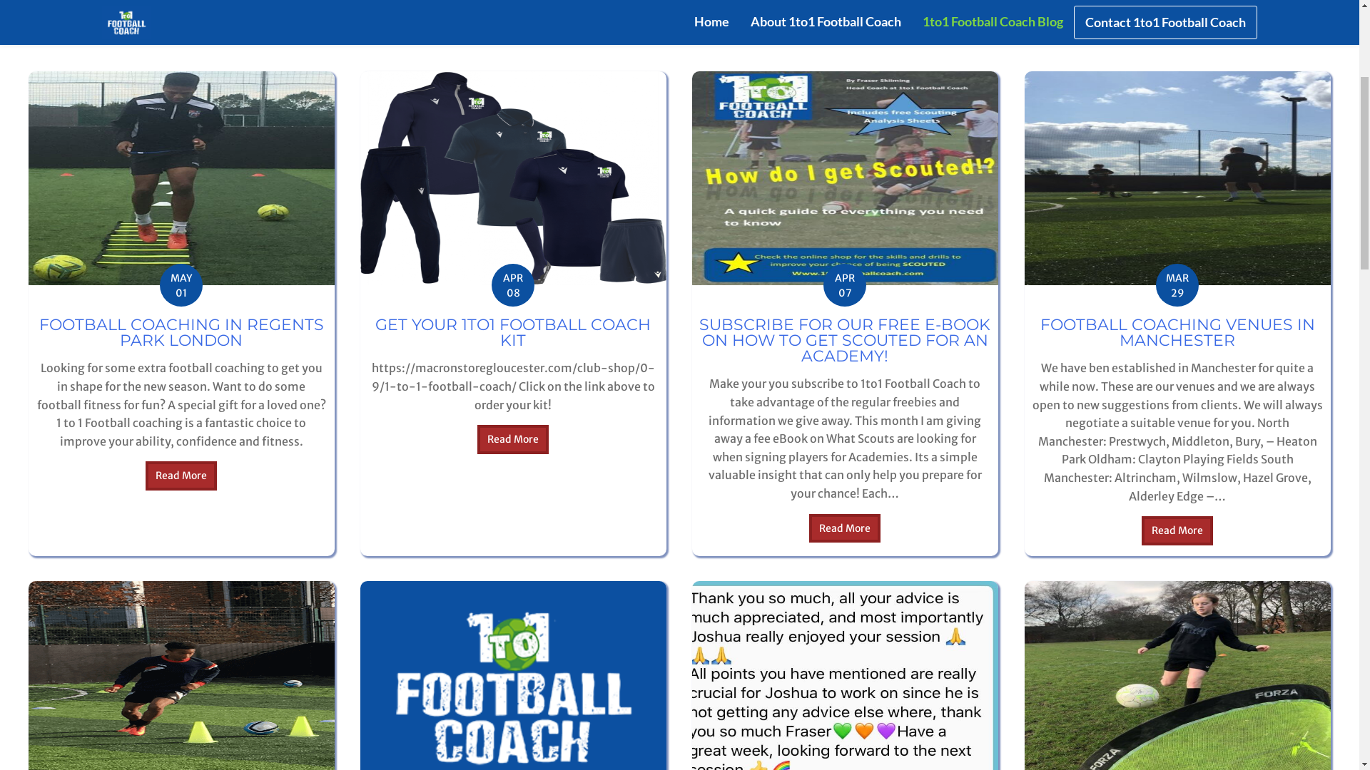 The height and width of the screenshot is (770, 1370). Describe the element at coordinates (845, 445) in the screenshot. I see `scouted` at that location.